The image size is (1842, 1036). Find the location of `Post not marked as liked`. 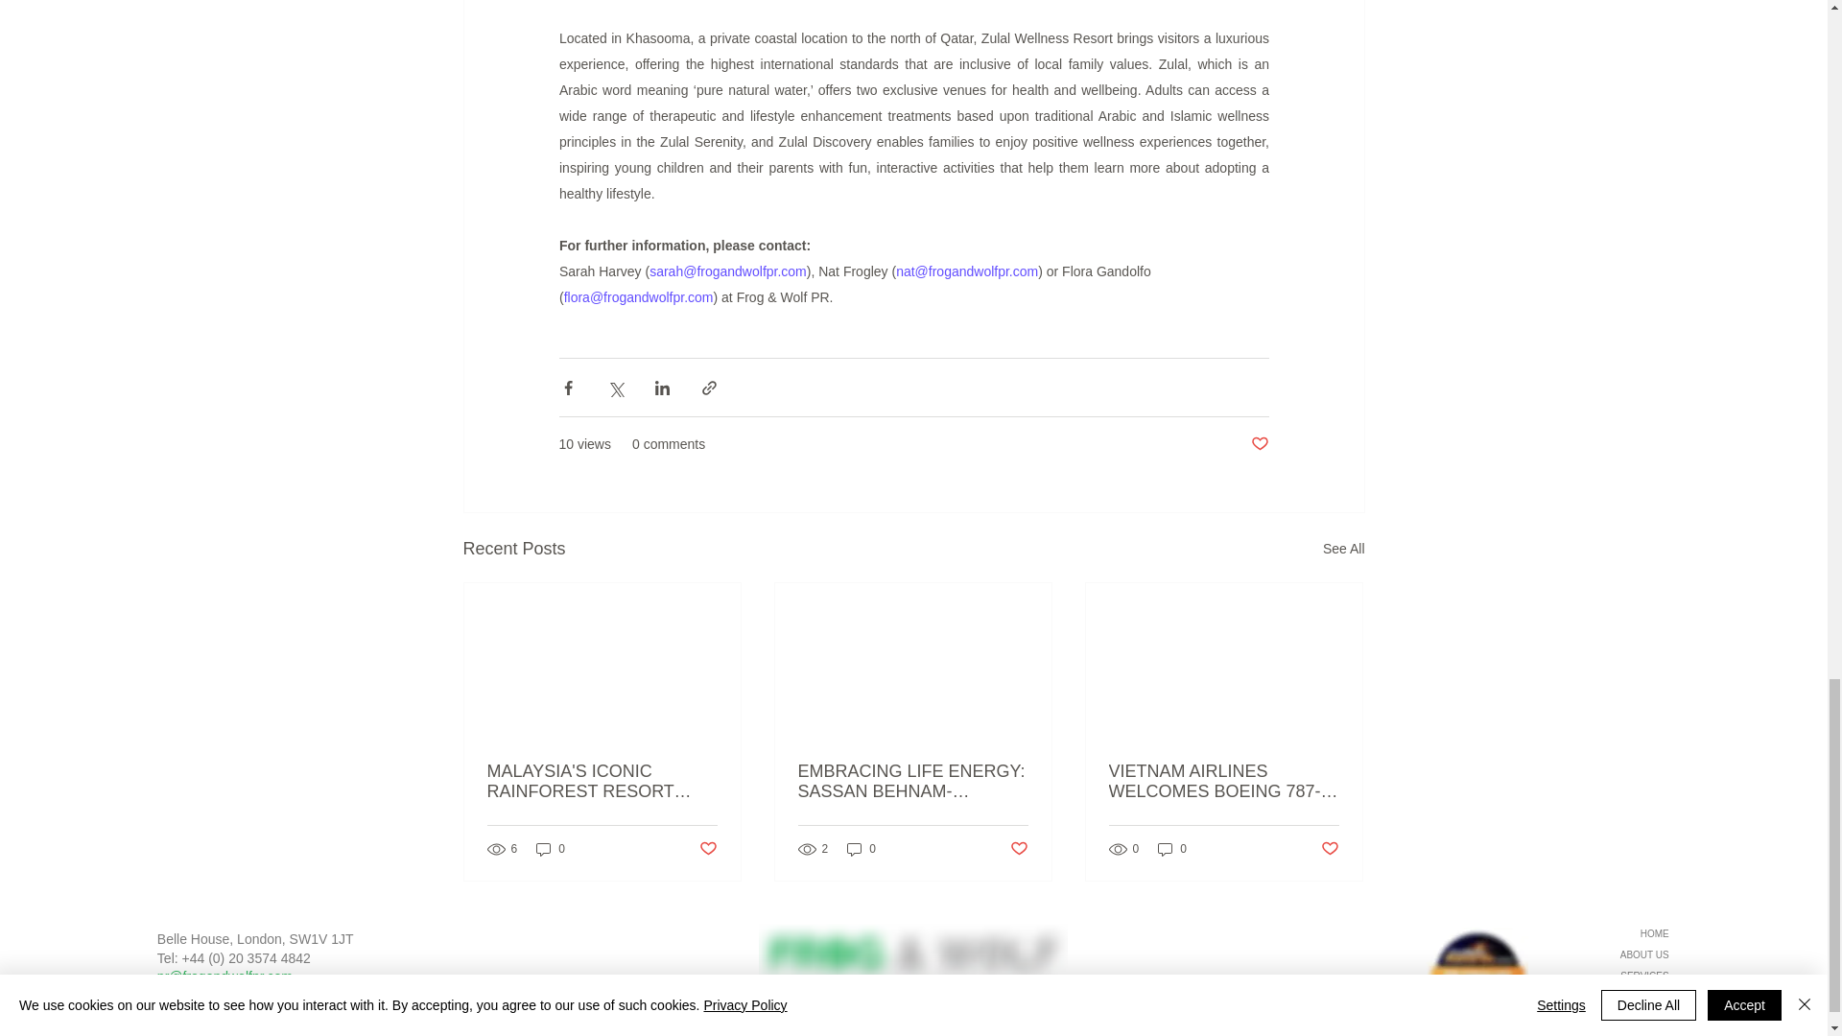

Post not marked as liked is located at coordinates (1330, 848).